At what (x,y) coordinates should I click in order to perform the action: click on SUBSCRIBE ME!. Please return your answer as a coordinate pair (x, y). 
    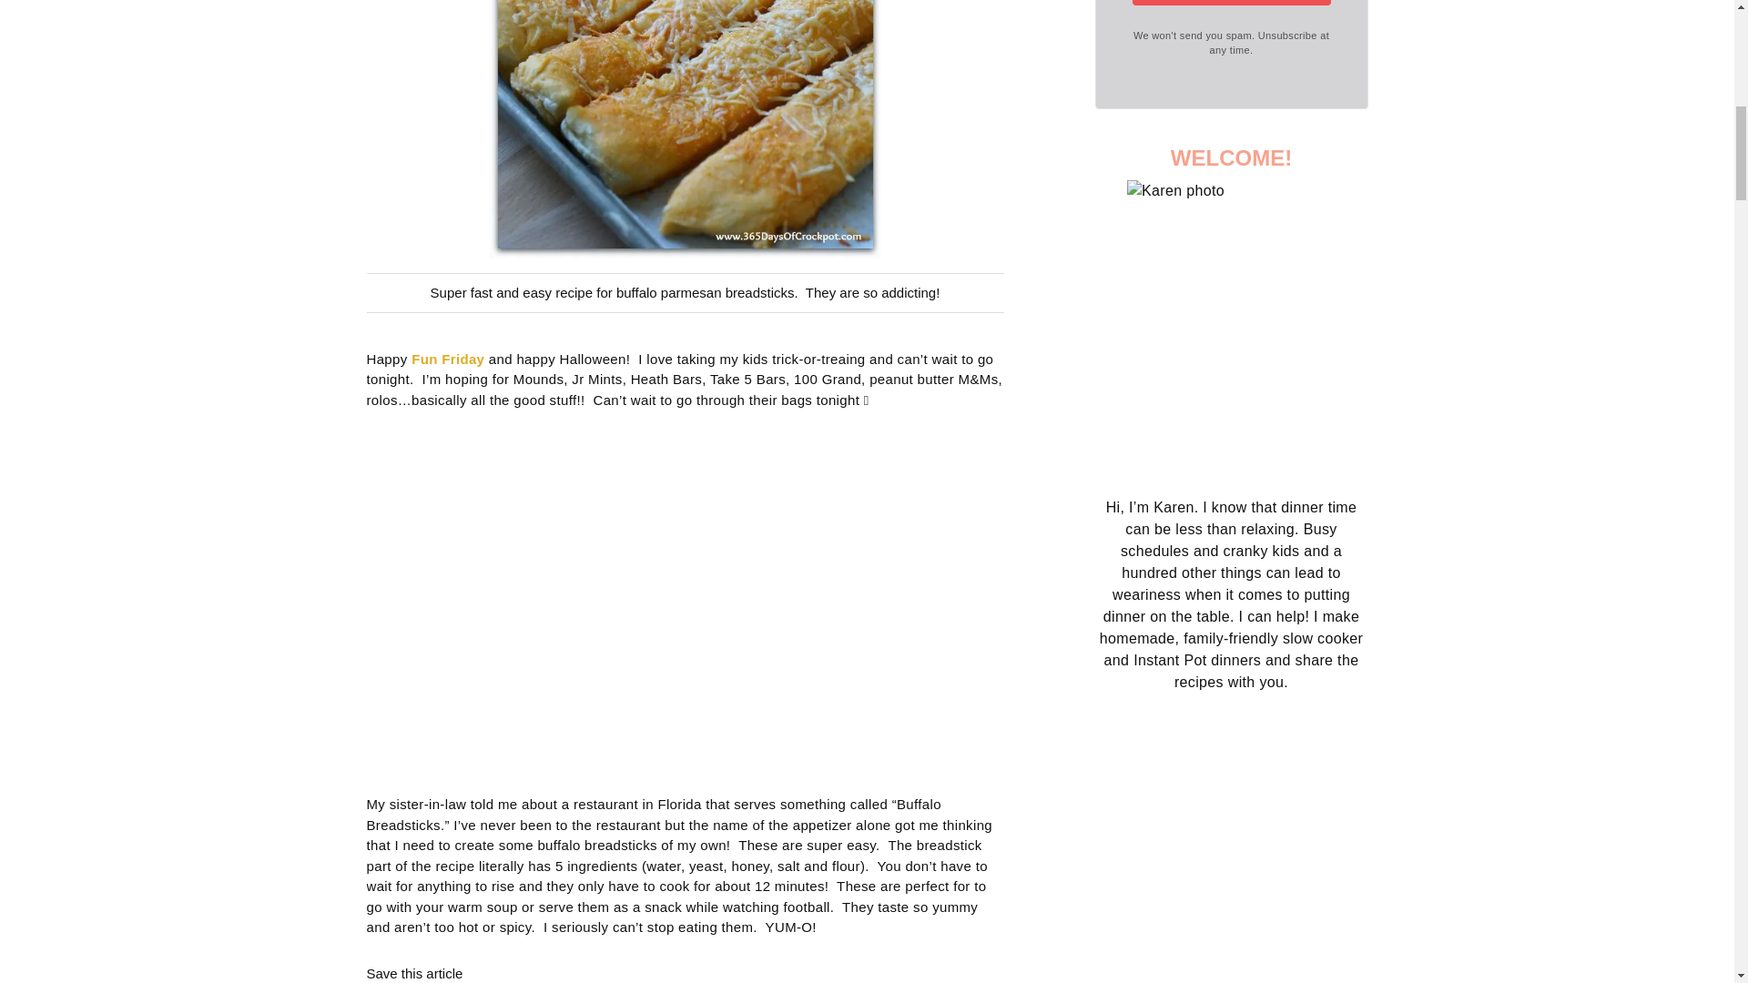
    Looking at the image, I should click on (1231, 3).